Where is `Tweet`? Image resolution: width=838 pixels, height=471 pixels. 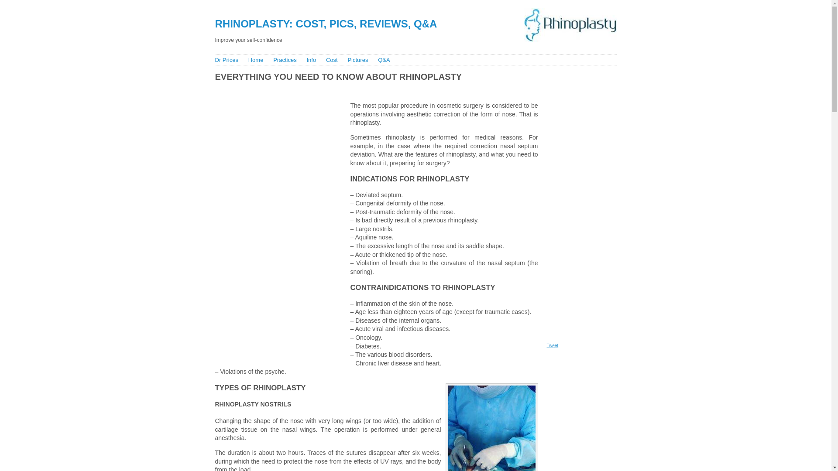
Tweet is located at coordinates (552, 345).